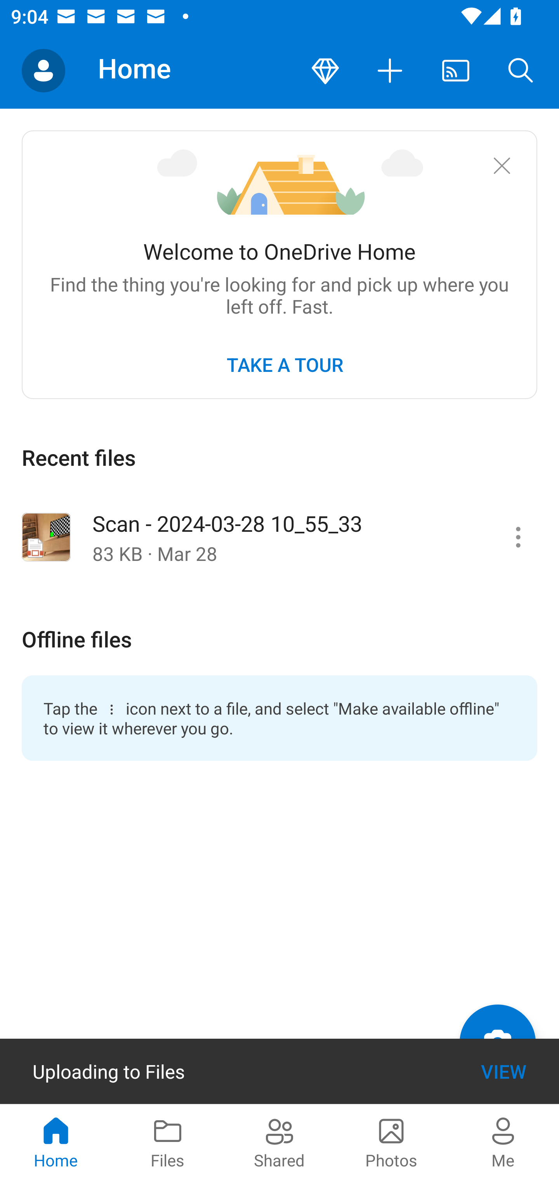 This screenshot has height=1180, width=559. I want to click on Account switcher, so click(43, 71).